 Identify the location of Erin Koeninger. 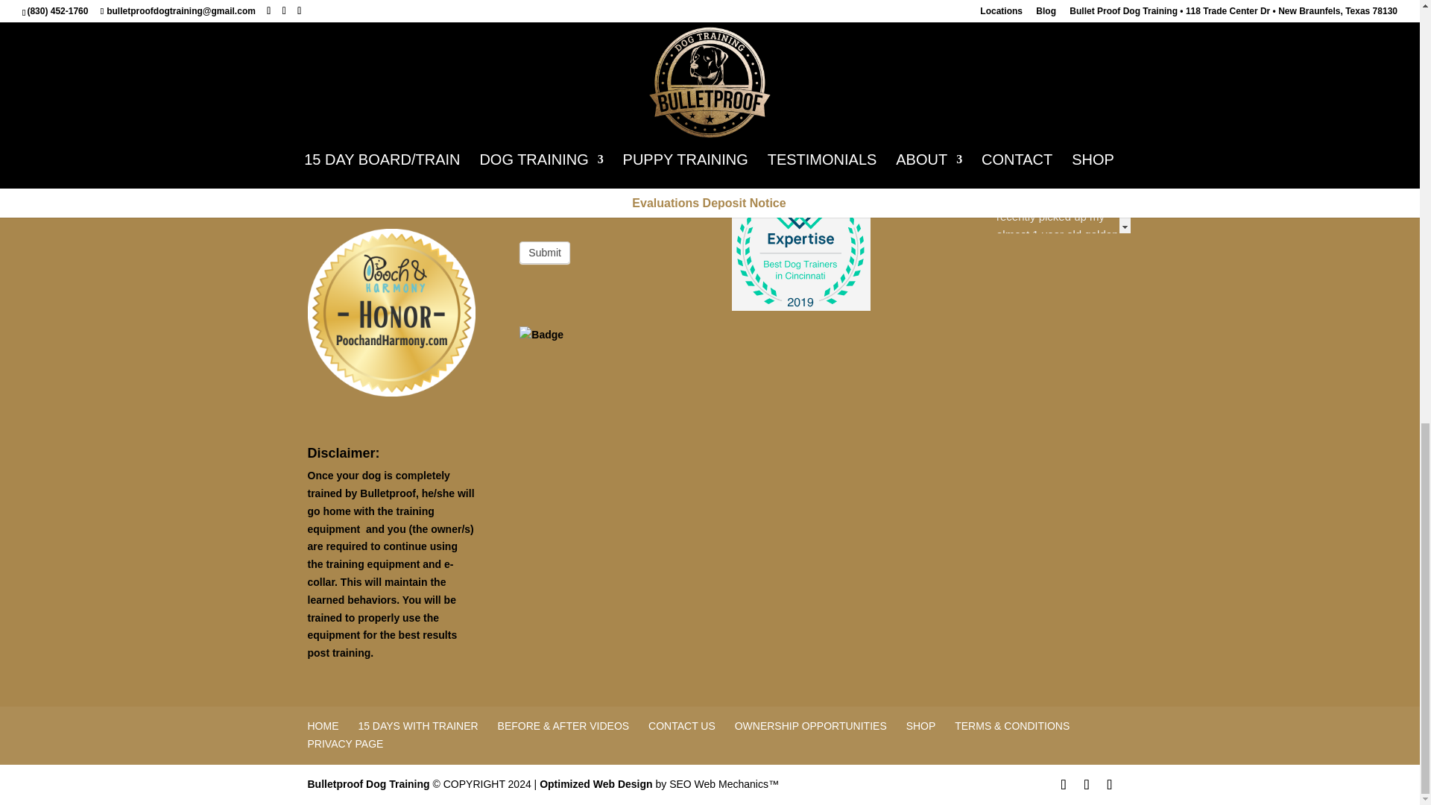
(963, 16).